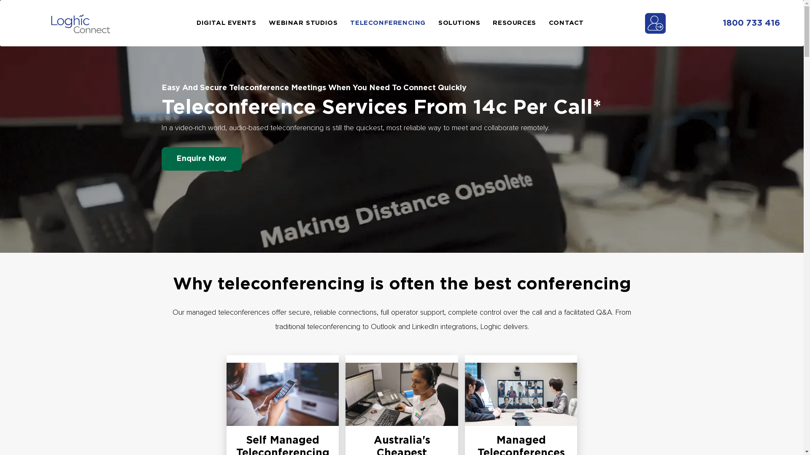 Image resolution: width=810 pixels, height=455 pixels. What do you see at coordinates (573, 23) in the screenshot?
I see `CONTACT` at bounding box center [573, 23].